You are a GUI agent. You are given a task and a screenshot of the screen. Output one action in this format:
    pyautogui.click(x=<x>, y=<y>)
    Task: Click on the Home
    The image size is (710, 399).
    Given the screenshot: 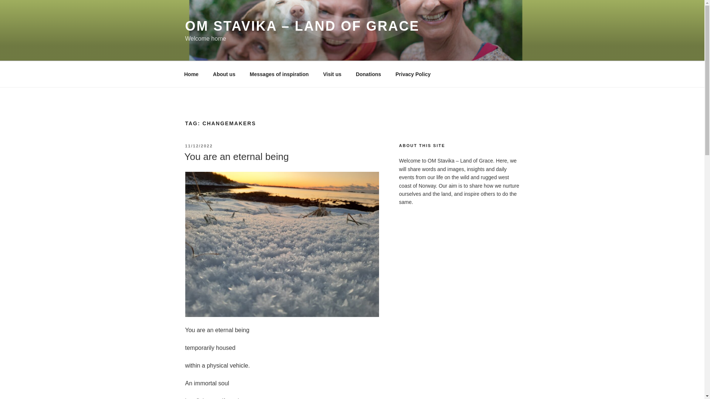 What is the action you would take?
    pyautogui.click(x=191, y=74)
    